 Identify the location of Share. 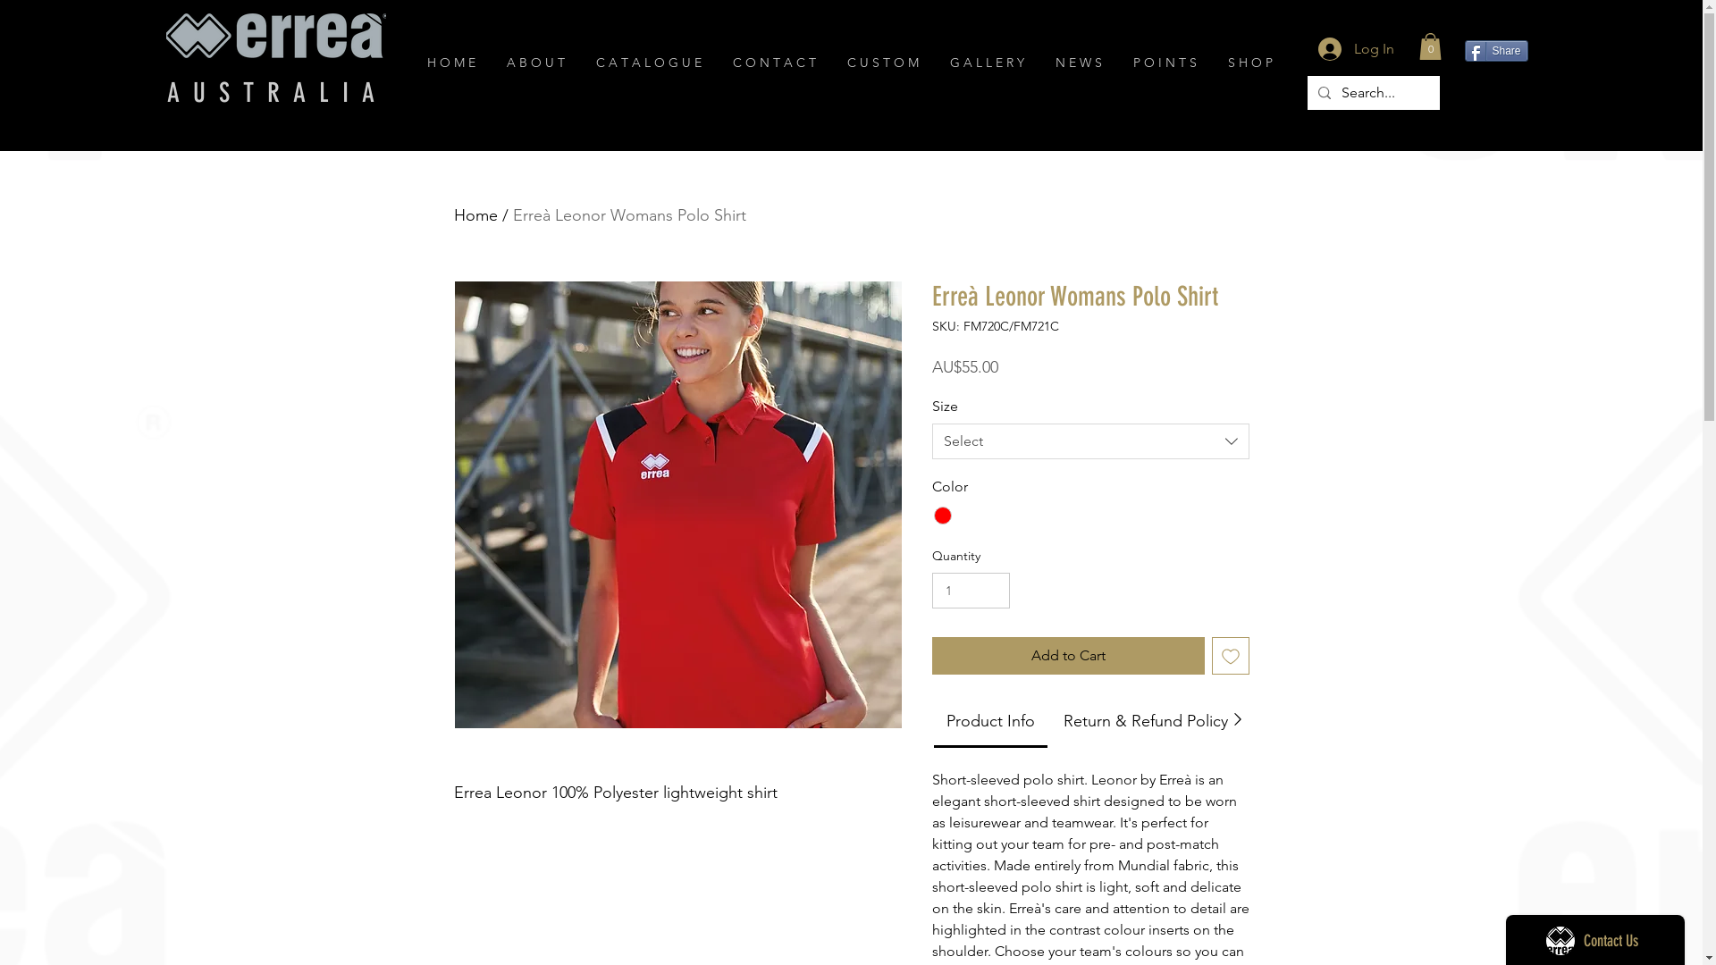
(1496, 51).